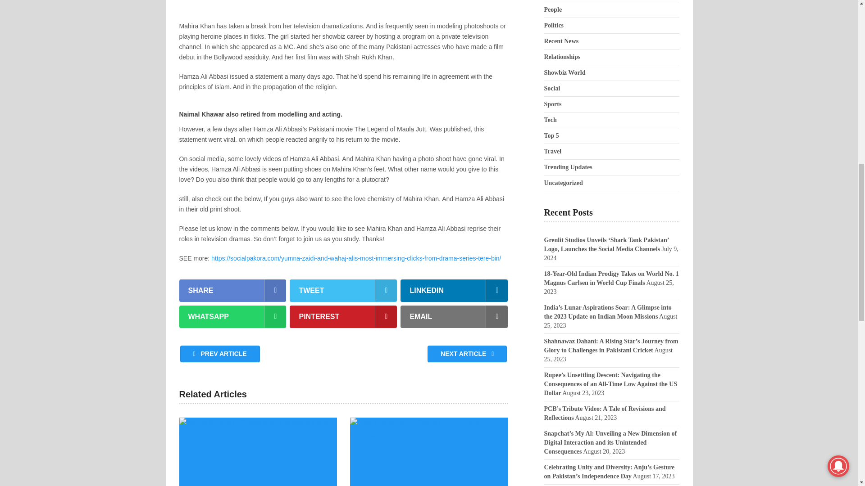  I want to click on SHARE, so click(232, 291).